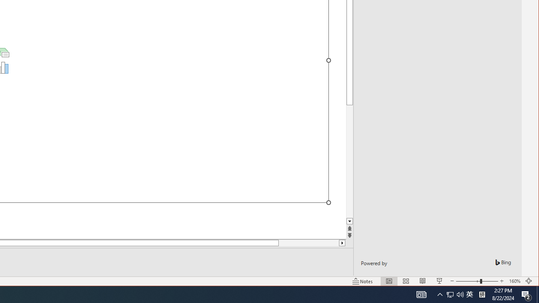  Describe the element at coordinates (450, 295) in the screenshot. I see `Notes ` at that location.